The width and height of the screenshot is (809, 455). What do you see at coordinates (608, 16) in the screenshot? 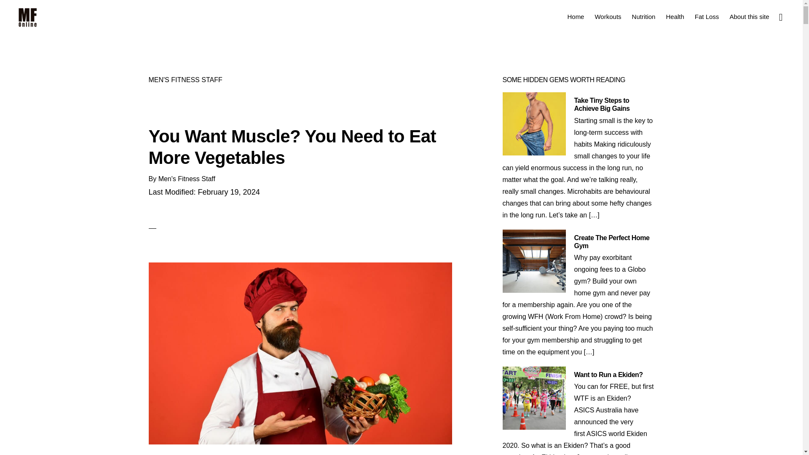
I see `Workouts` at bounding box center [608, 16].